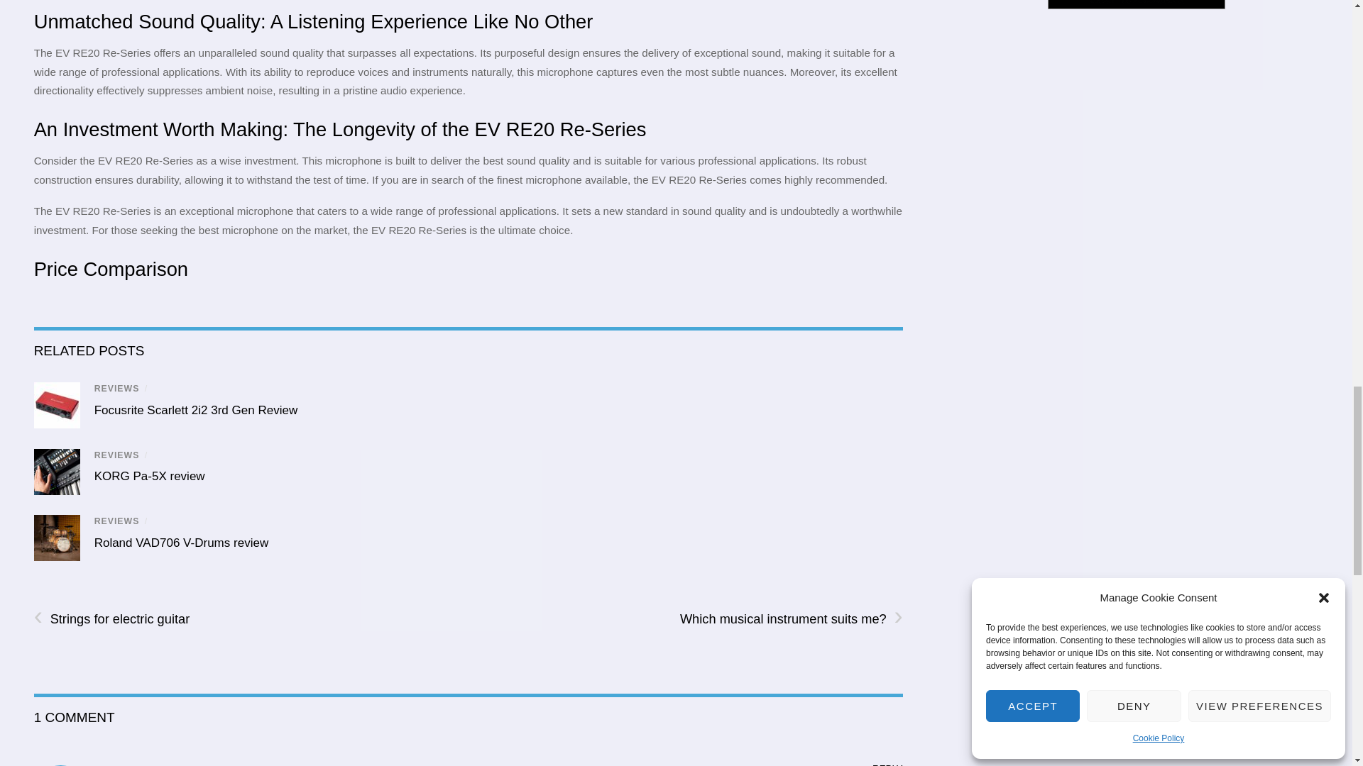 This screenshot has width=1363, height=766. What do you see at coordinates (887, 765) in the screenshot?
I see `REPLY` at bounding box center [887, 765].